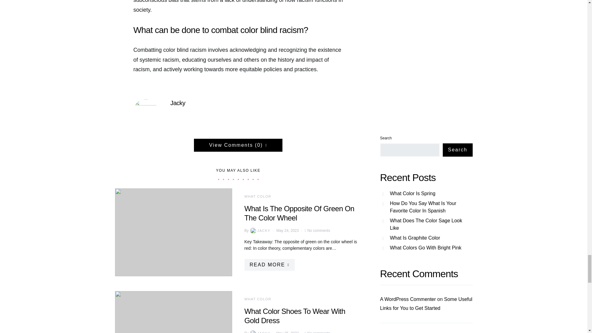 The height and width of the screenshot is (333, 592). I want to click on READ MORE, so click(269, 265).